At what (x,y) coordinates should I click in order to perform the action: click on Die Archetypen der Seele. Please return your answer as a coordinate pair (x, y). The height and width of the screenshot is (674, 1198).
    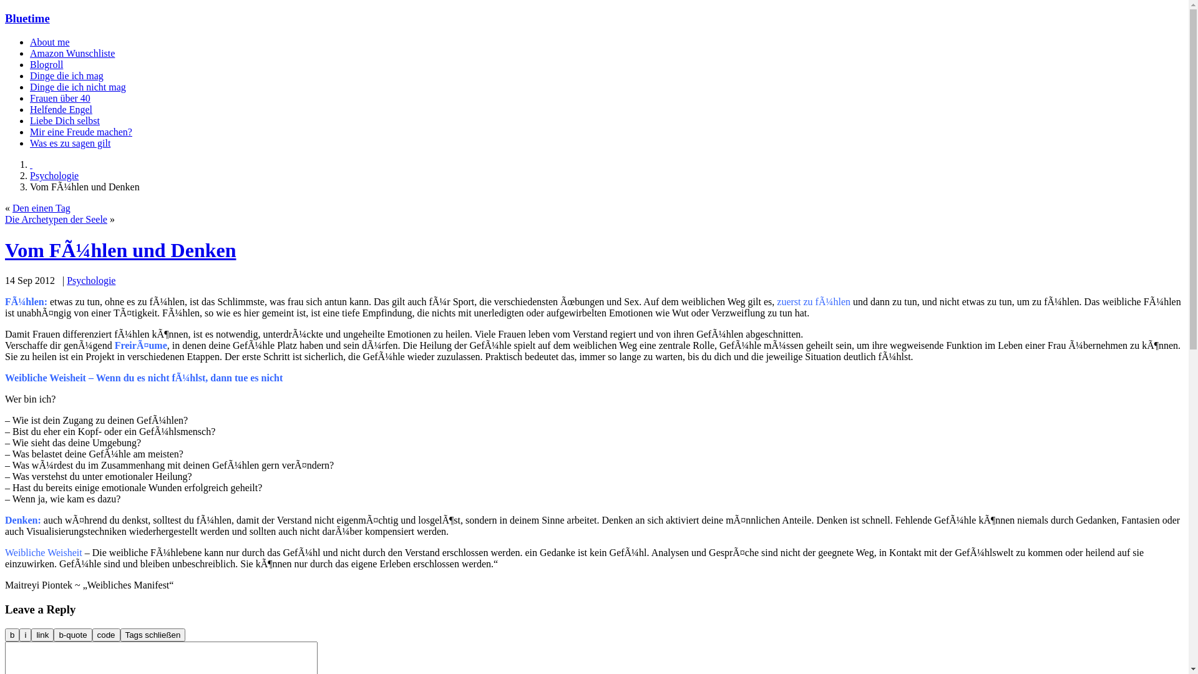
    Looking at the image, I should click on (56, 220).